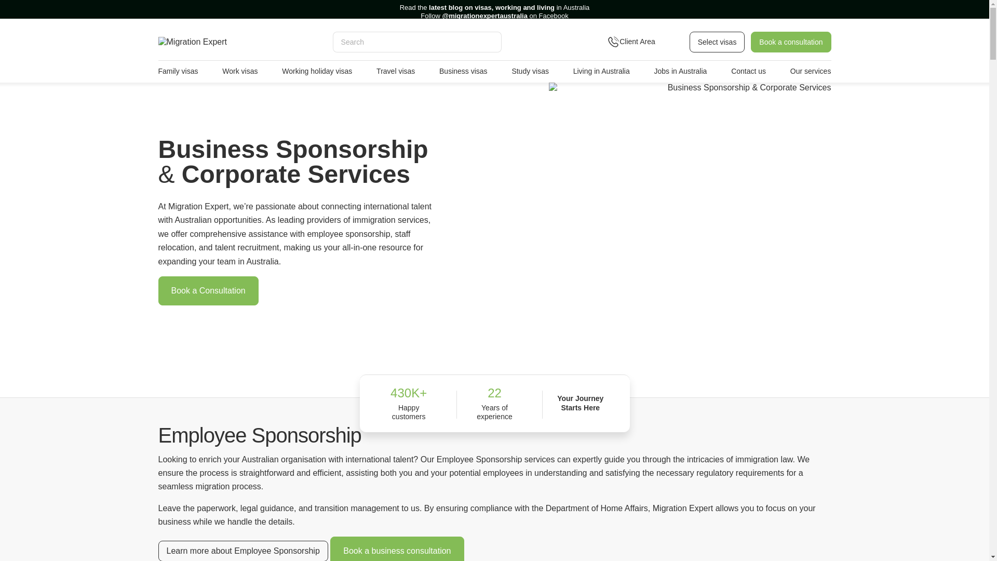 The image size is (997, 561). I want to click on Family visas, so click(178, 71).